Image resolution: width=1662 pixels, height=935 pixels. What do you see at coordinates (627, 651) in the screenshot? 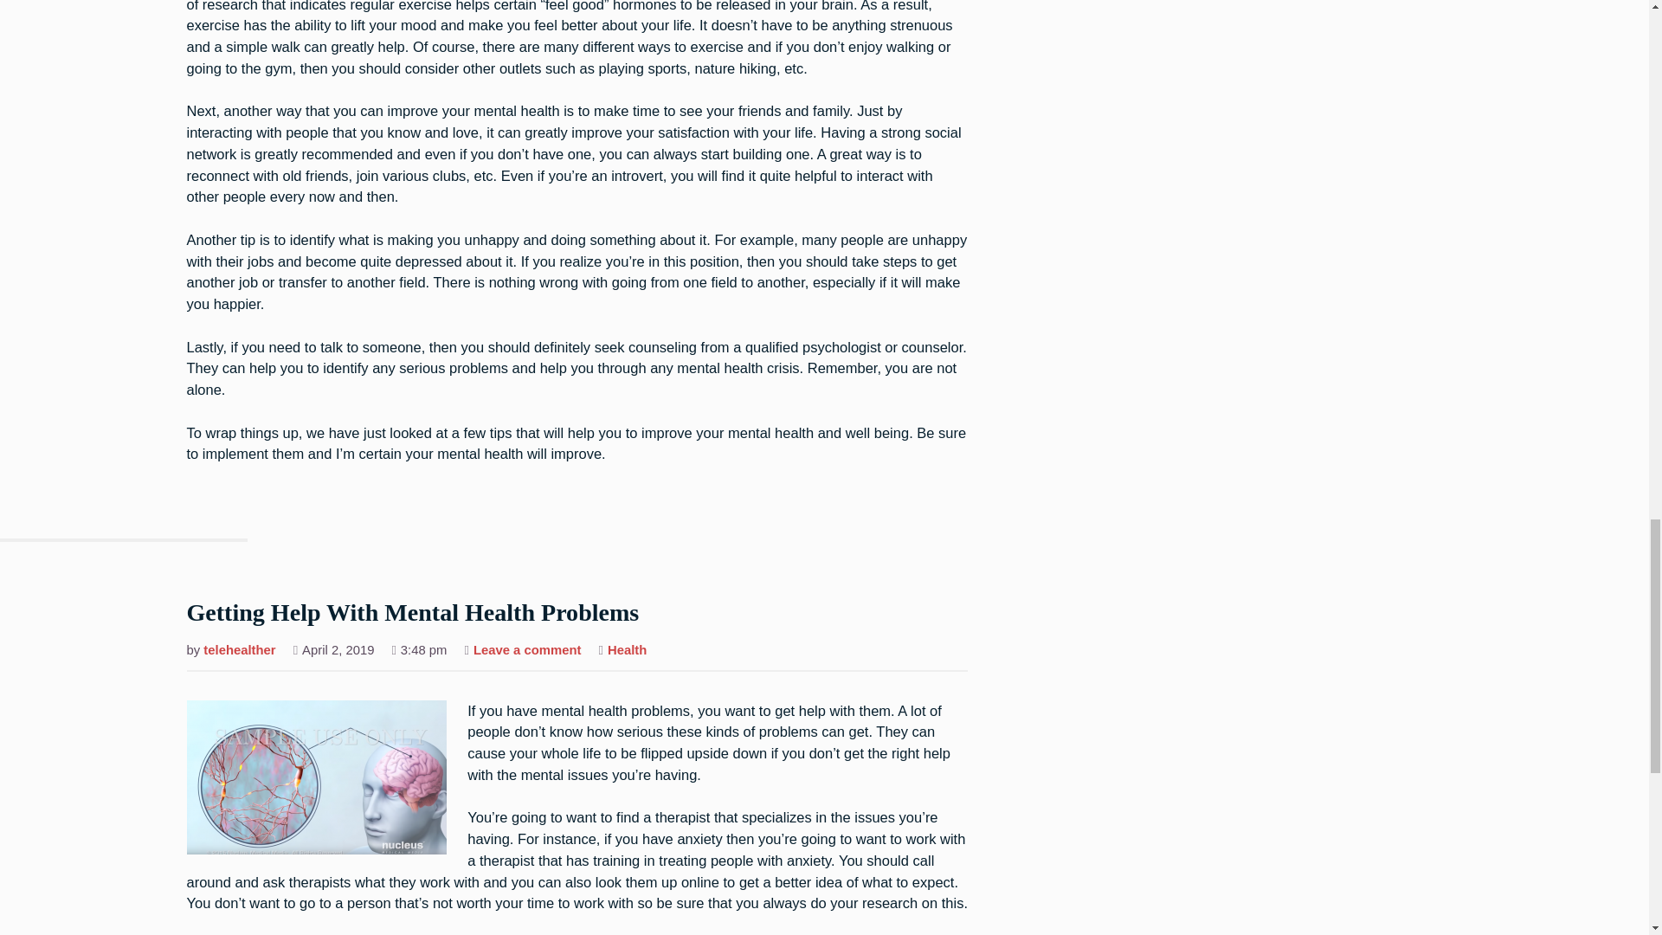
I see `Health` at bounding box center [627, 651].